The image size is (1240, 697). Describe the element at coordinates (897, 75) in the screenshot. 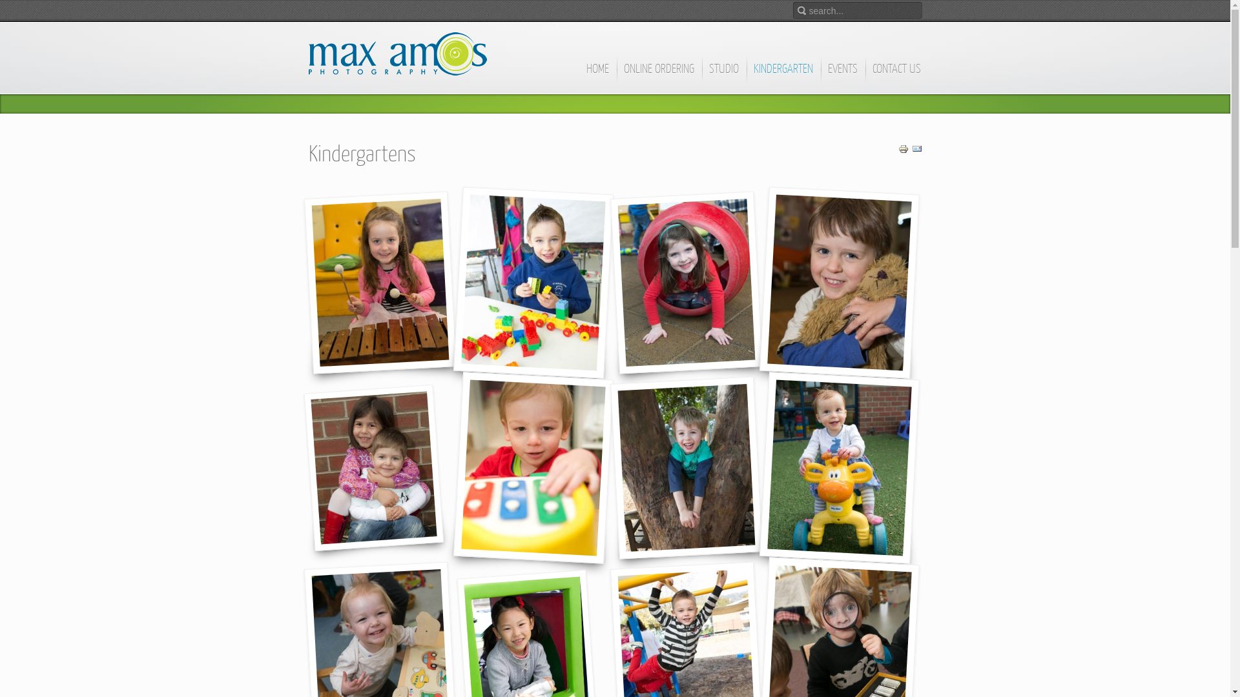

I see `CONTACT US` at that location.